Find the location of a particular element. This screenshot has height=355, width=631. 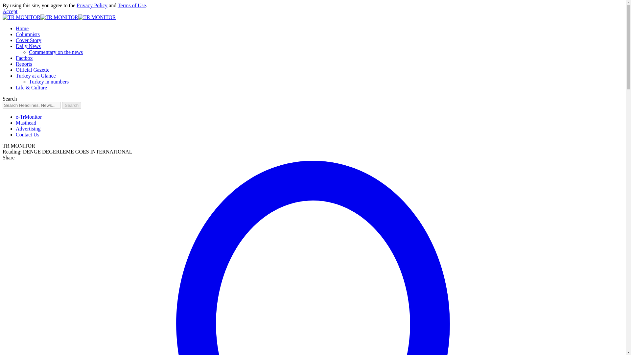

Terms of Use is located at coordinates (131, 5).